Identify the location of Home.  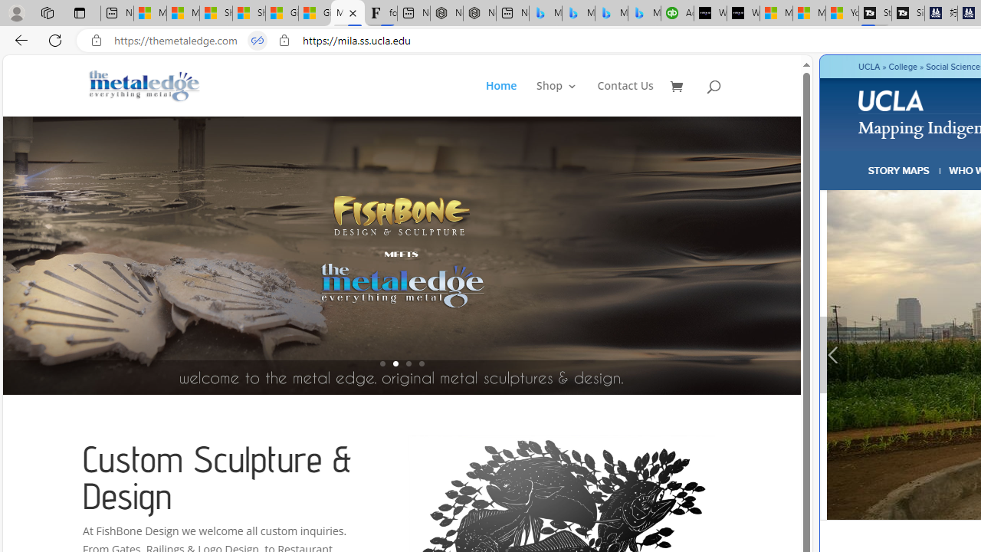
(510, 98).